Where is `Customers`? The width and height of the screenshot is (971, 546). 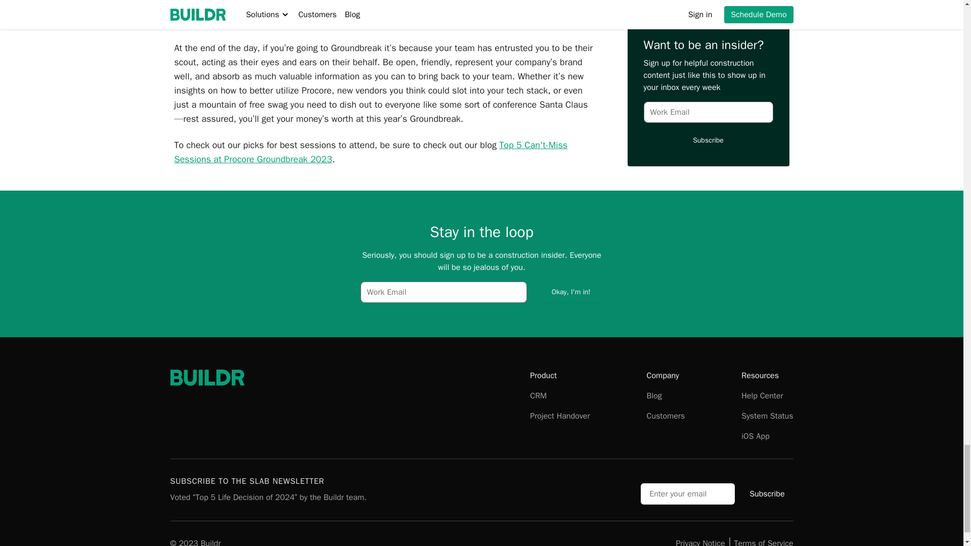 Customers is located at coordinates (666, 416).